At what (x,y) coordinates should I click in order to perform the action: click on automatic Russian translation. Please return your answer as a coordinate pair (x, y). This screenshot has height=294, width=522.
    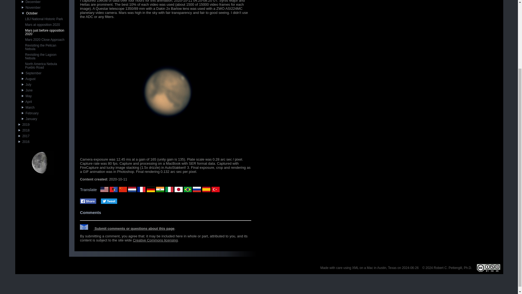
    Looking at the image, I should click on (197, 189).